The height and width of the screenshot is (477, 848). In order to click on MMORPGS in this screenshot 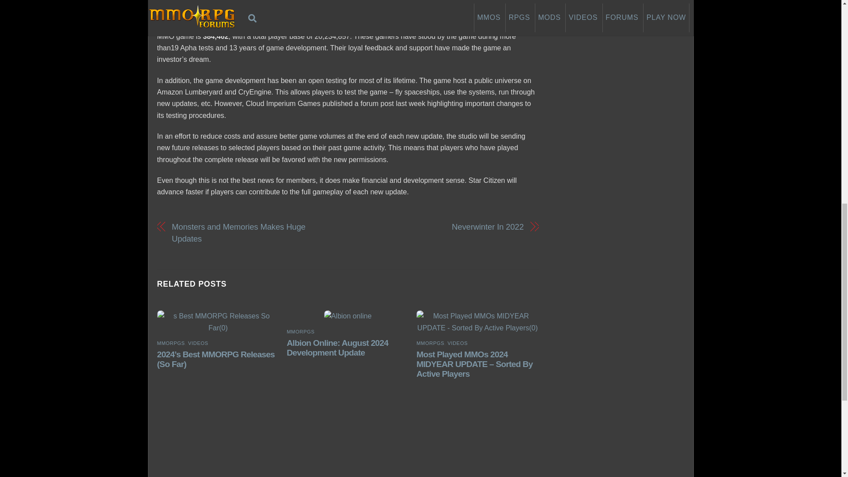, I will do `click(170, 343)`.